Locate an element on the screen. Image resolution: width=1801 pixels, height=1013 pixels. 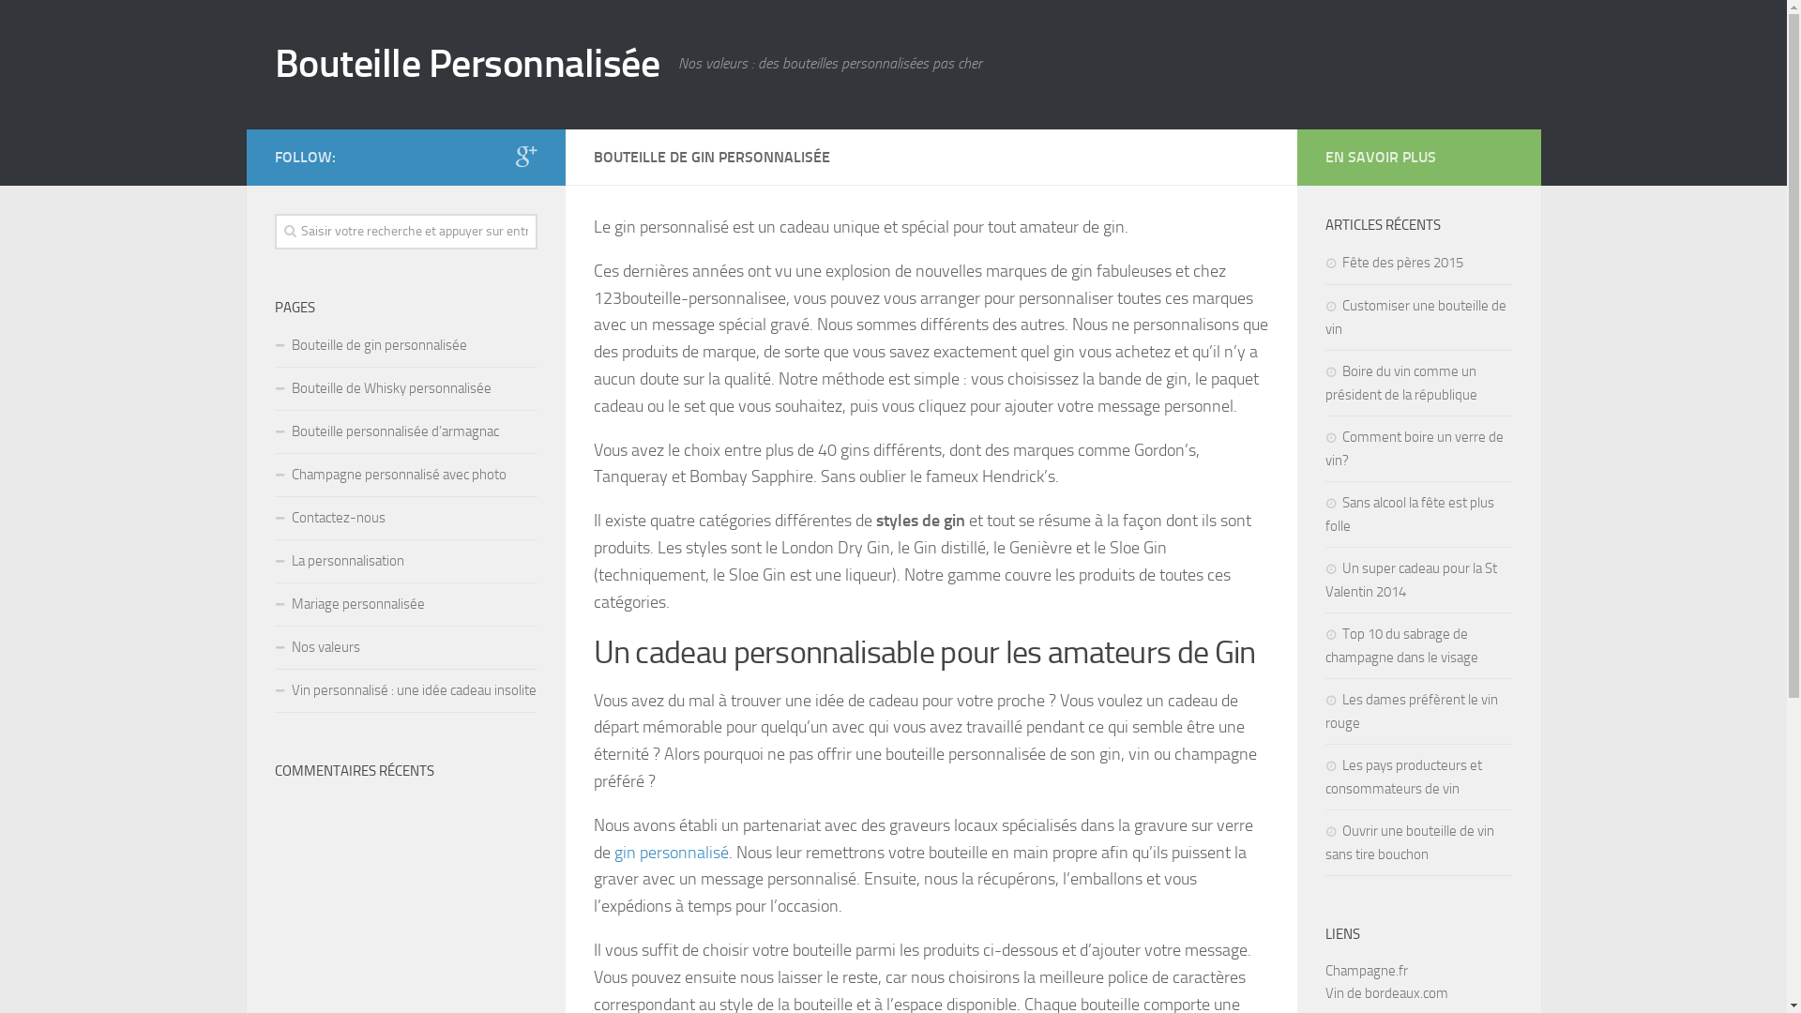
Nos valeurs is located at coordinates (405, 648).